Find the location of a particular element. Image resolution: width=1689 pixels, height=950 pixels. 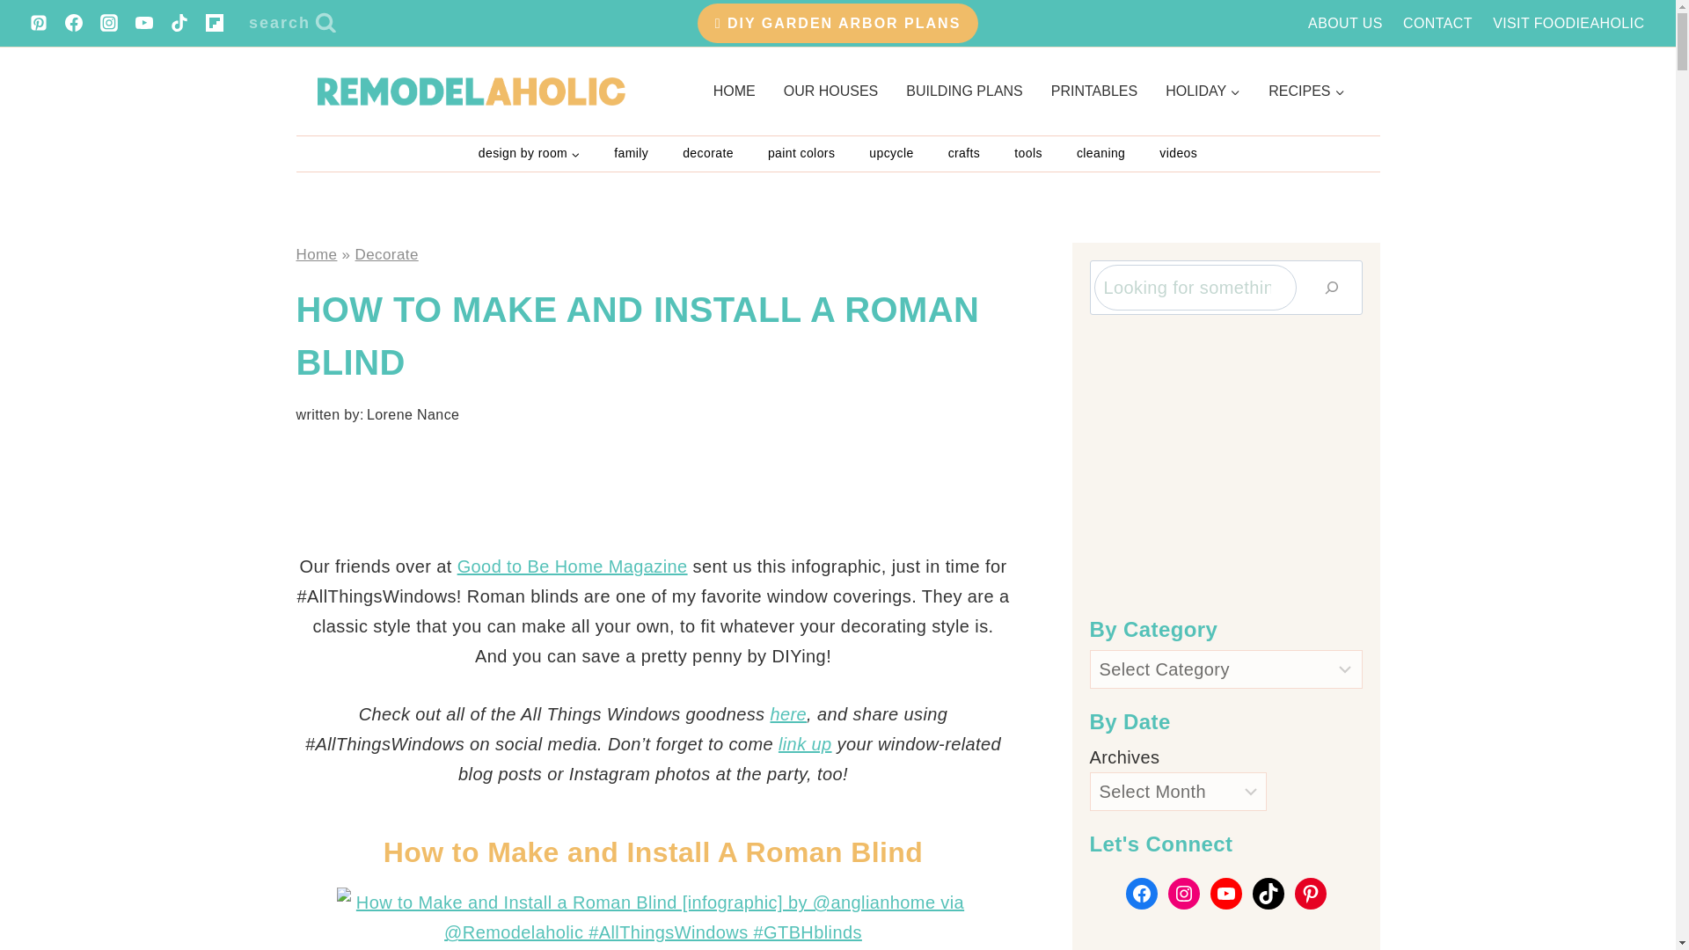

VISIT FOODIEAHOLIC is located at coordinates (1568, 23).